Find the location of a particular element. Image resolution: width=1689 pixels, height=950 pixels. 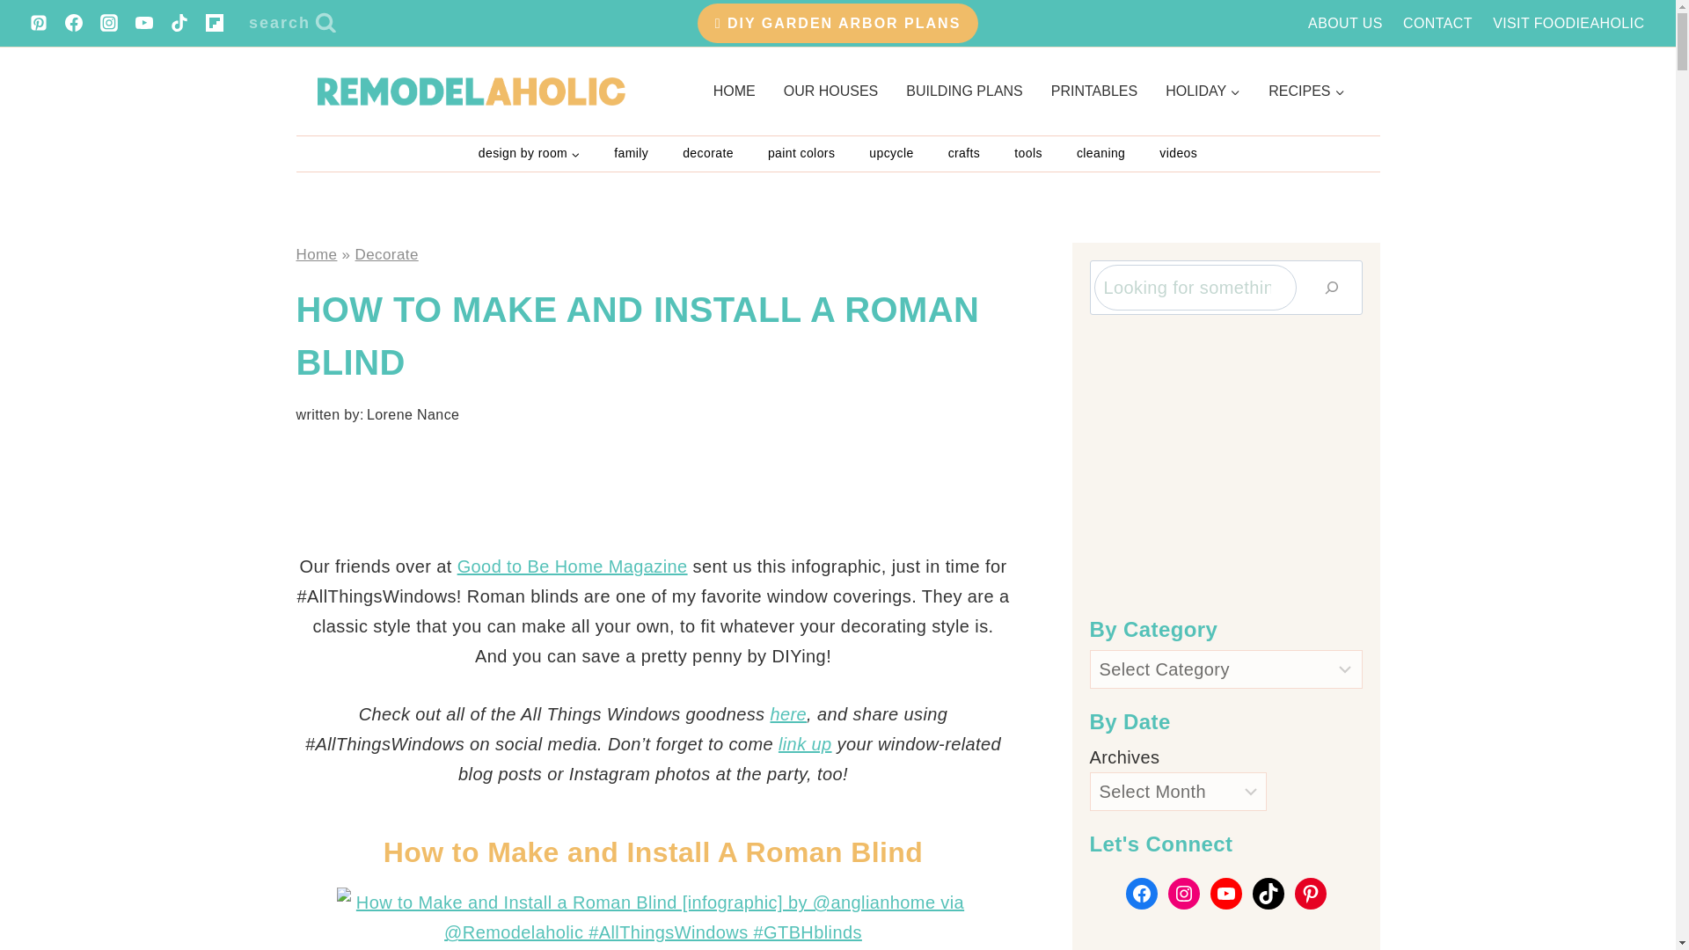

VISIT FOODIEAHOLIC is located at coordinates (1568, 23).